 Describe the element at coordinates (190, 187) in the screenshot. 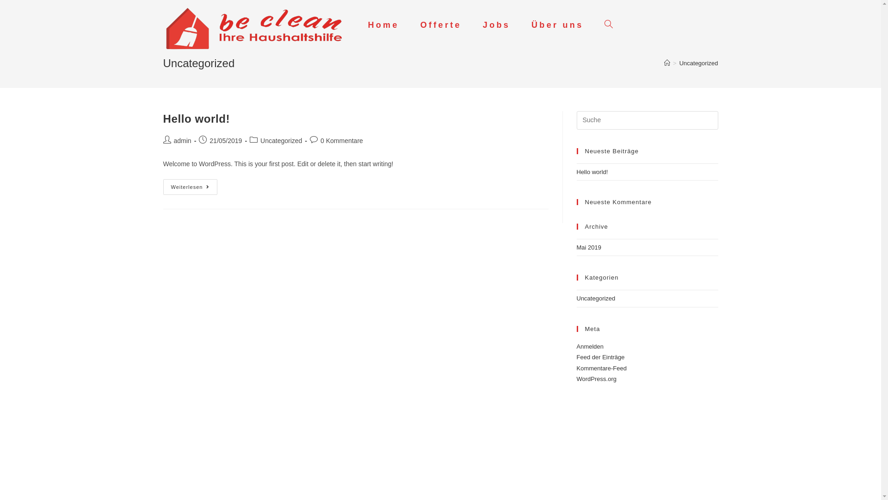

I see `Weiterlesen
Hello World!` at that location.